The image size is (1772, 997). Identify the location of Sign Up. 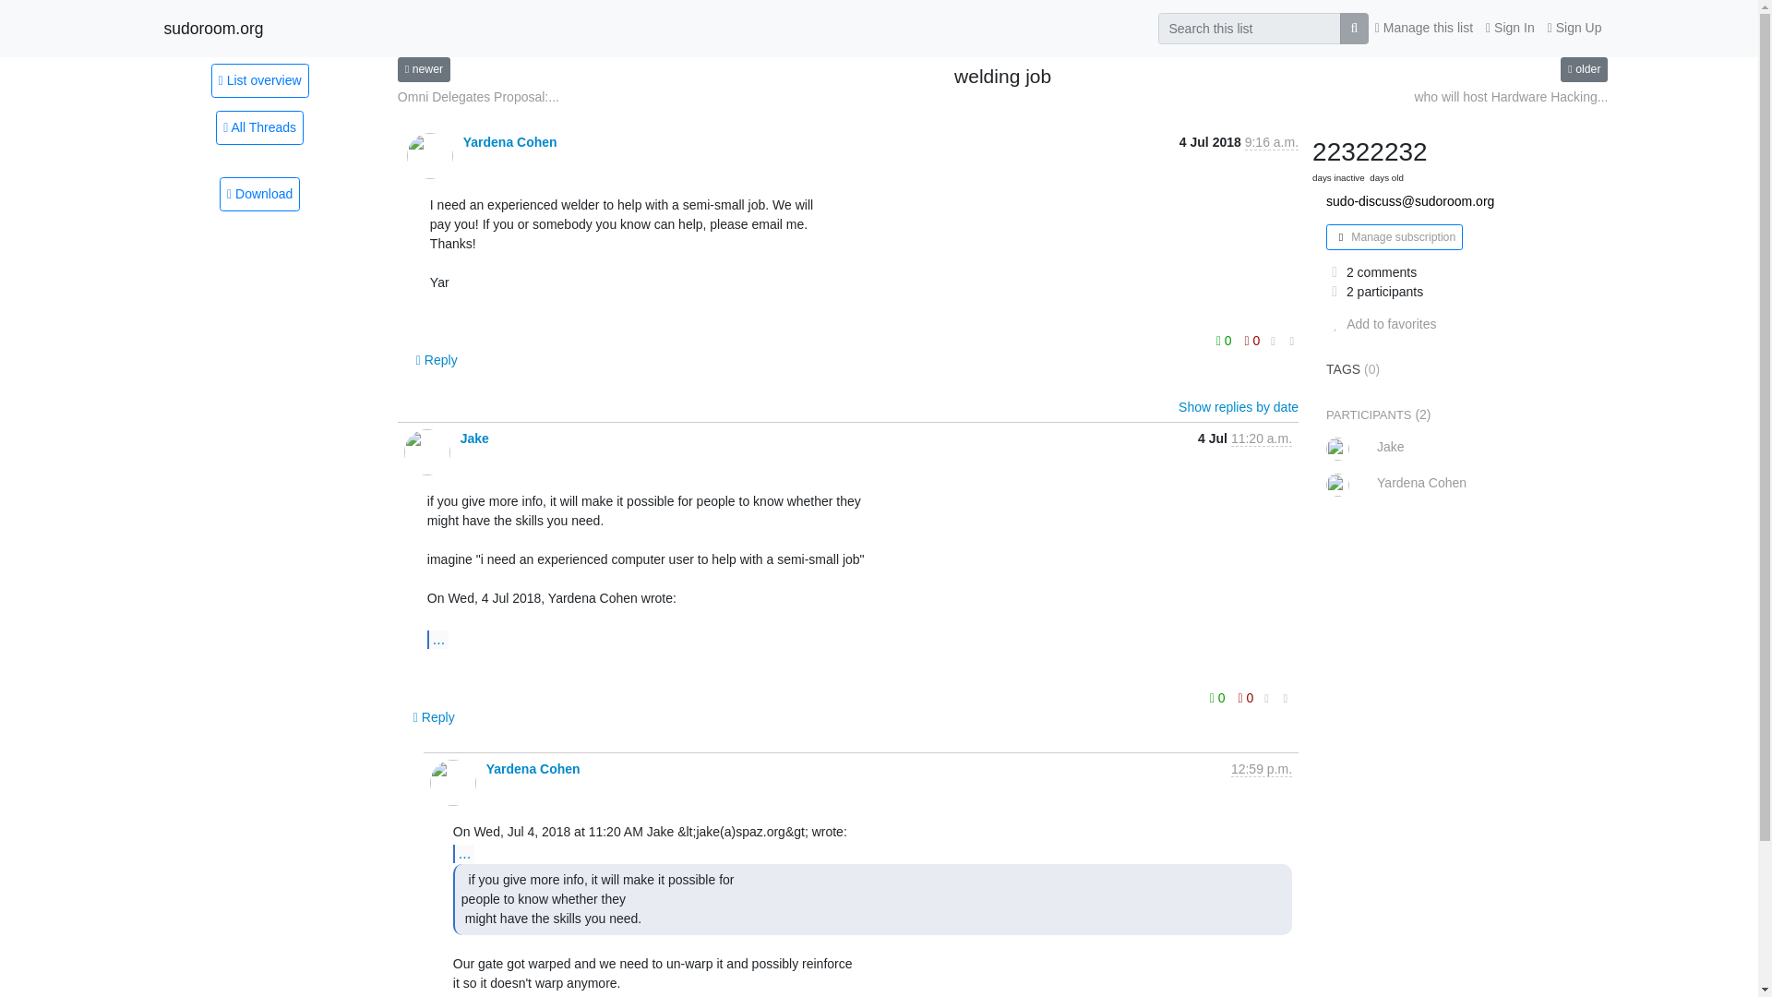
(1574, 28).